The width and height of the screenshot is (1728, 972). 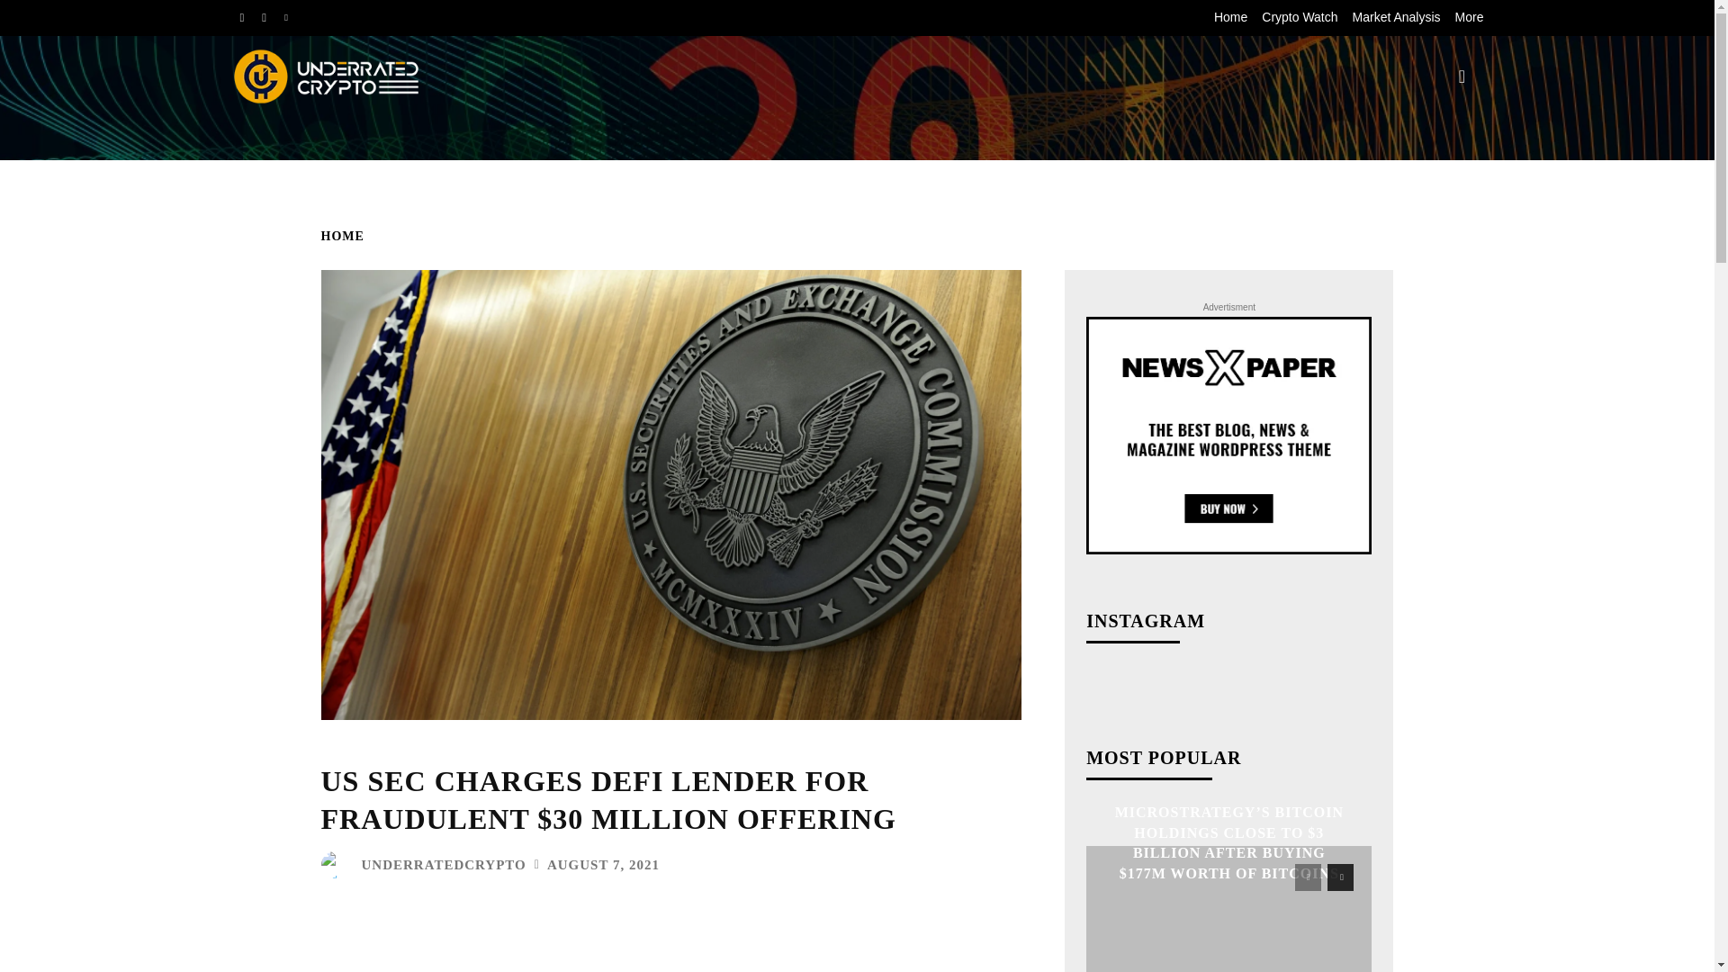 I want to click on Crypto Watch, so click(x=1300, y=18).